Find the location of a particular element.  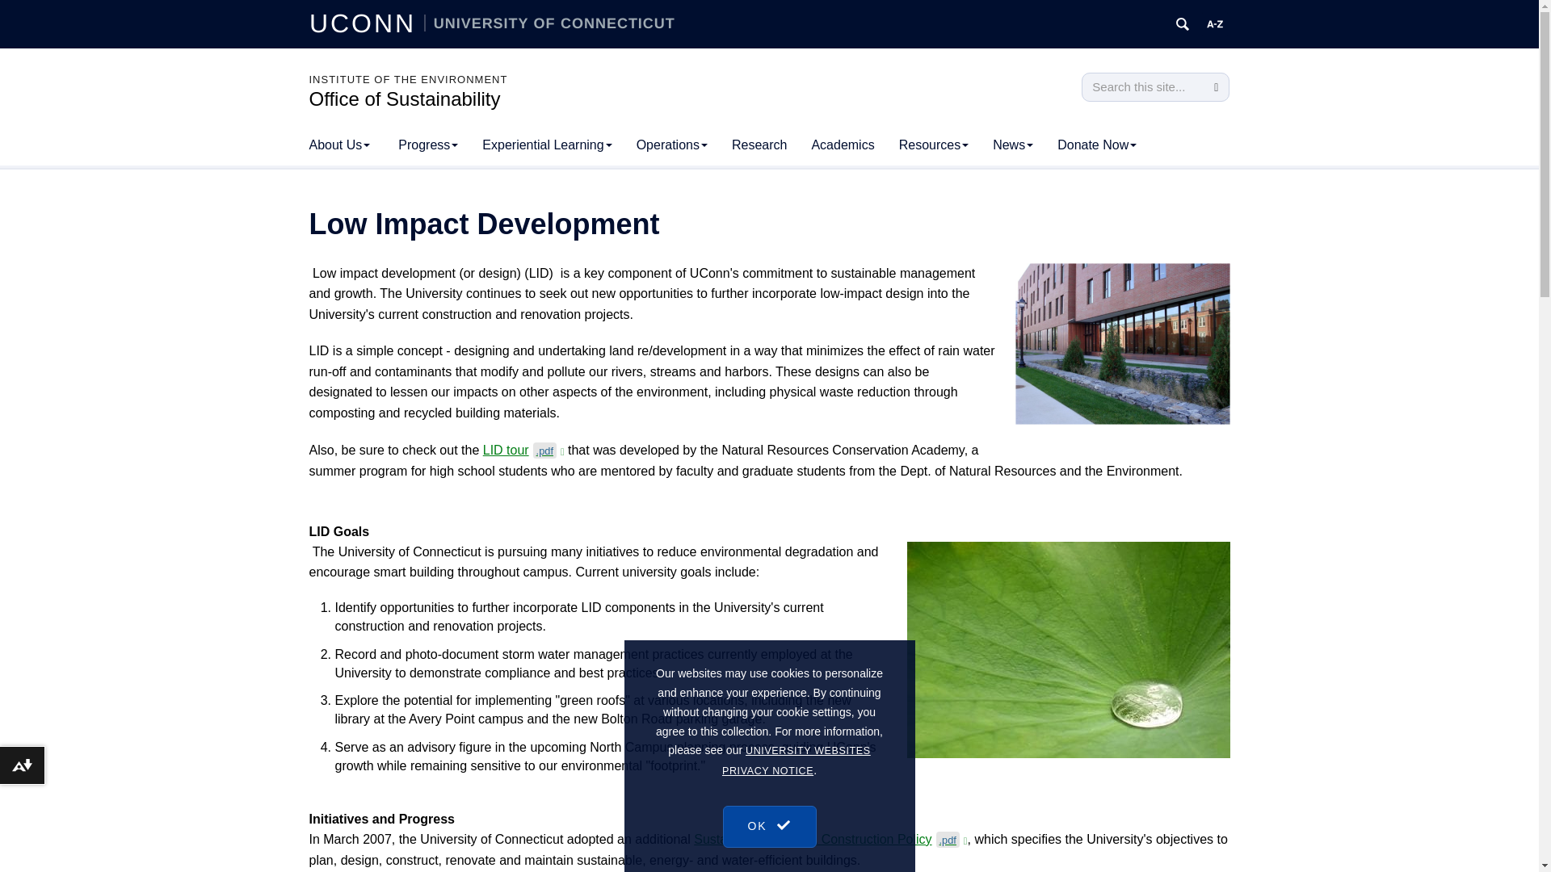

Search is located at coordinates (1215, 87).